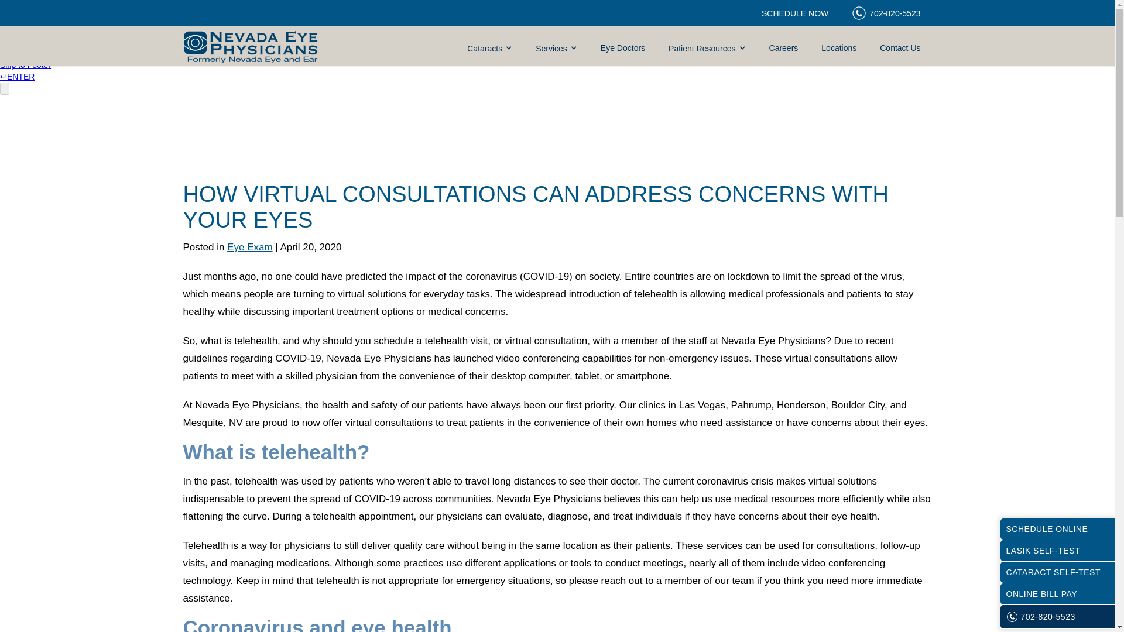 The height and width of the screenshot is (632, 1124). I want to click on Click Here to Call 702-820-5523, so click(885, 13).